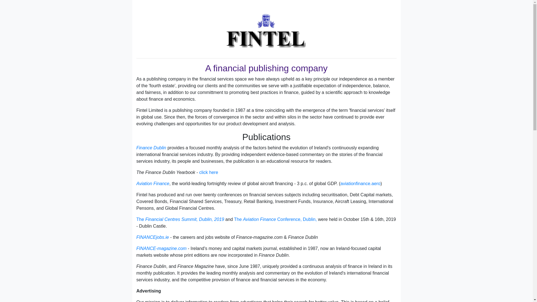  Describe the element at coordinates (152, 148) in the screenshot. I see `Finance Dublin` at that location.